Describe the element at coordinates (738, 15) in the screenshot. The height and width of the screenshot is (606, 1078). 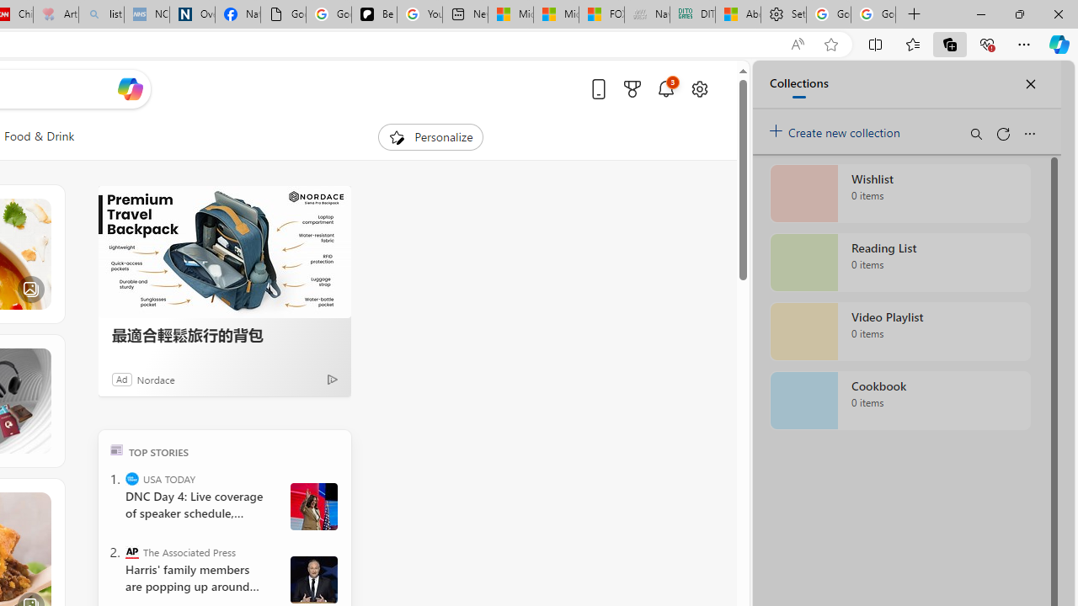
I see `Aberdeen, Hong Kong SAR hourly forecast | Microsoft Weather` at that location.